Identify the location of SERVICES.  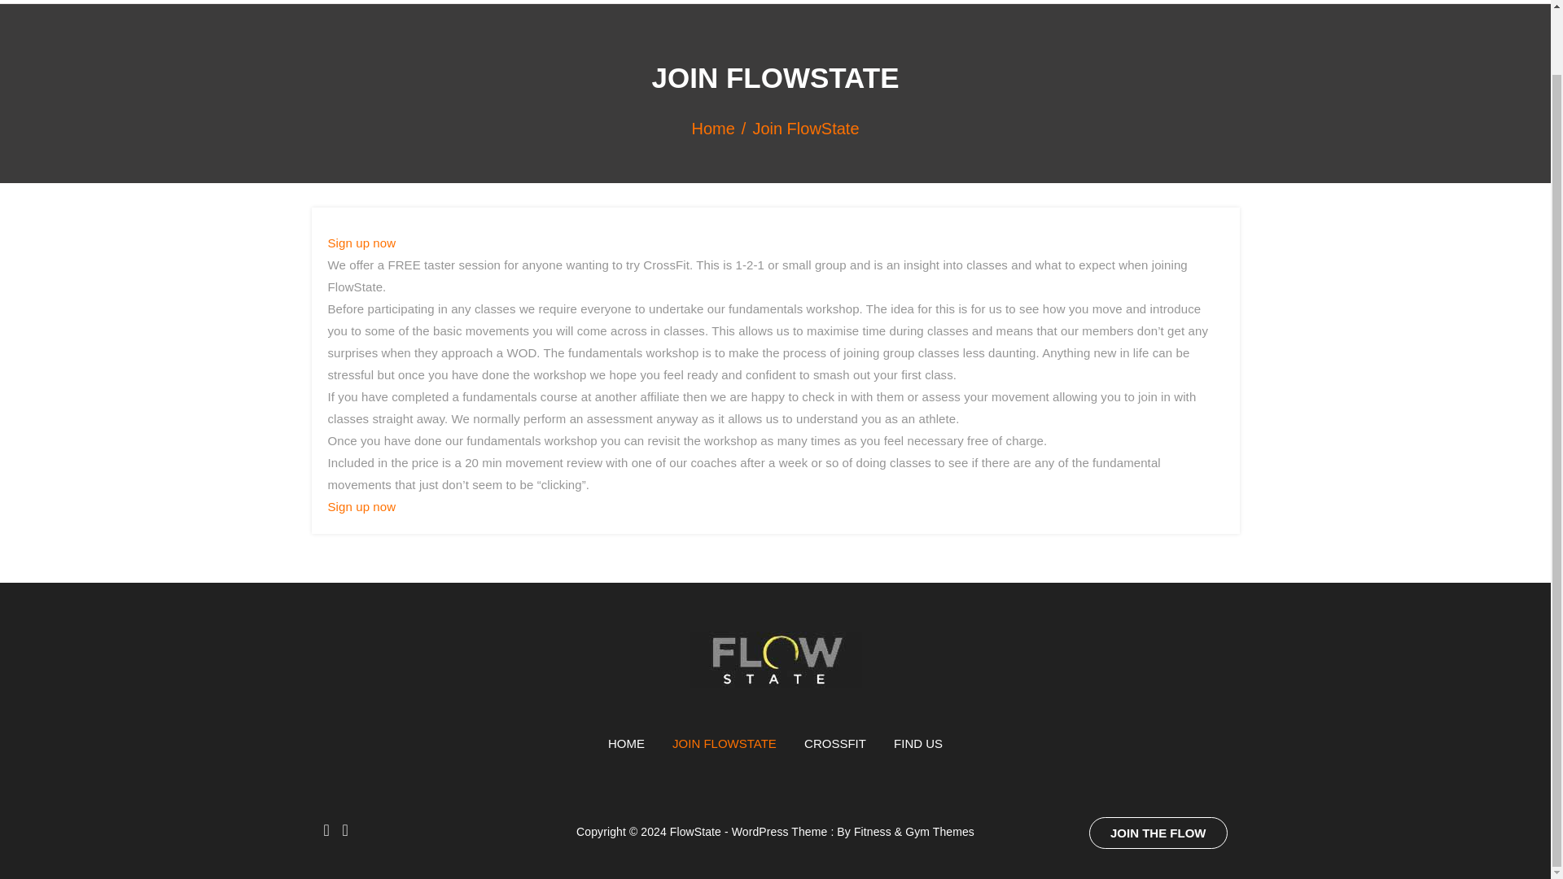
(943, 2).